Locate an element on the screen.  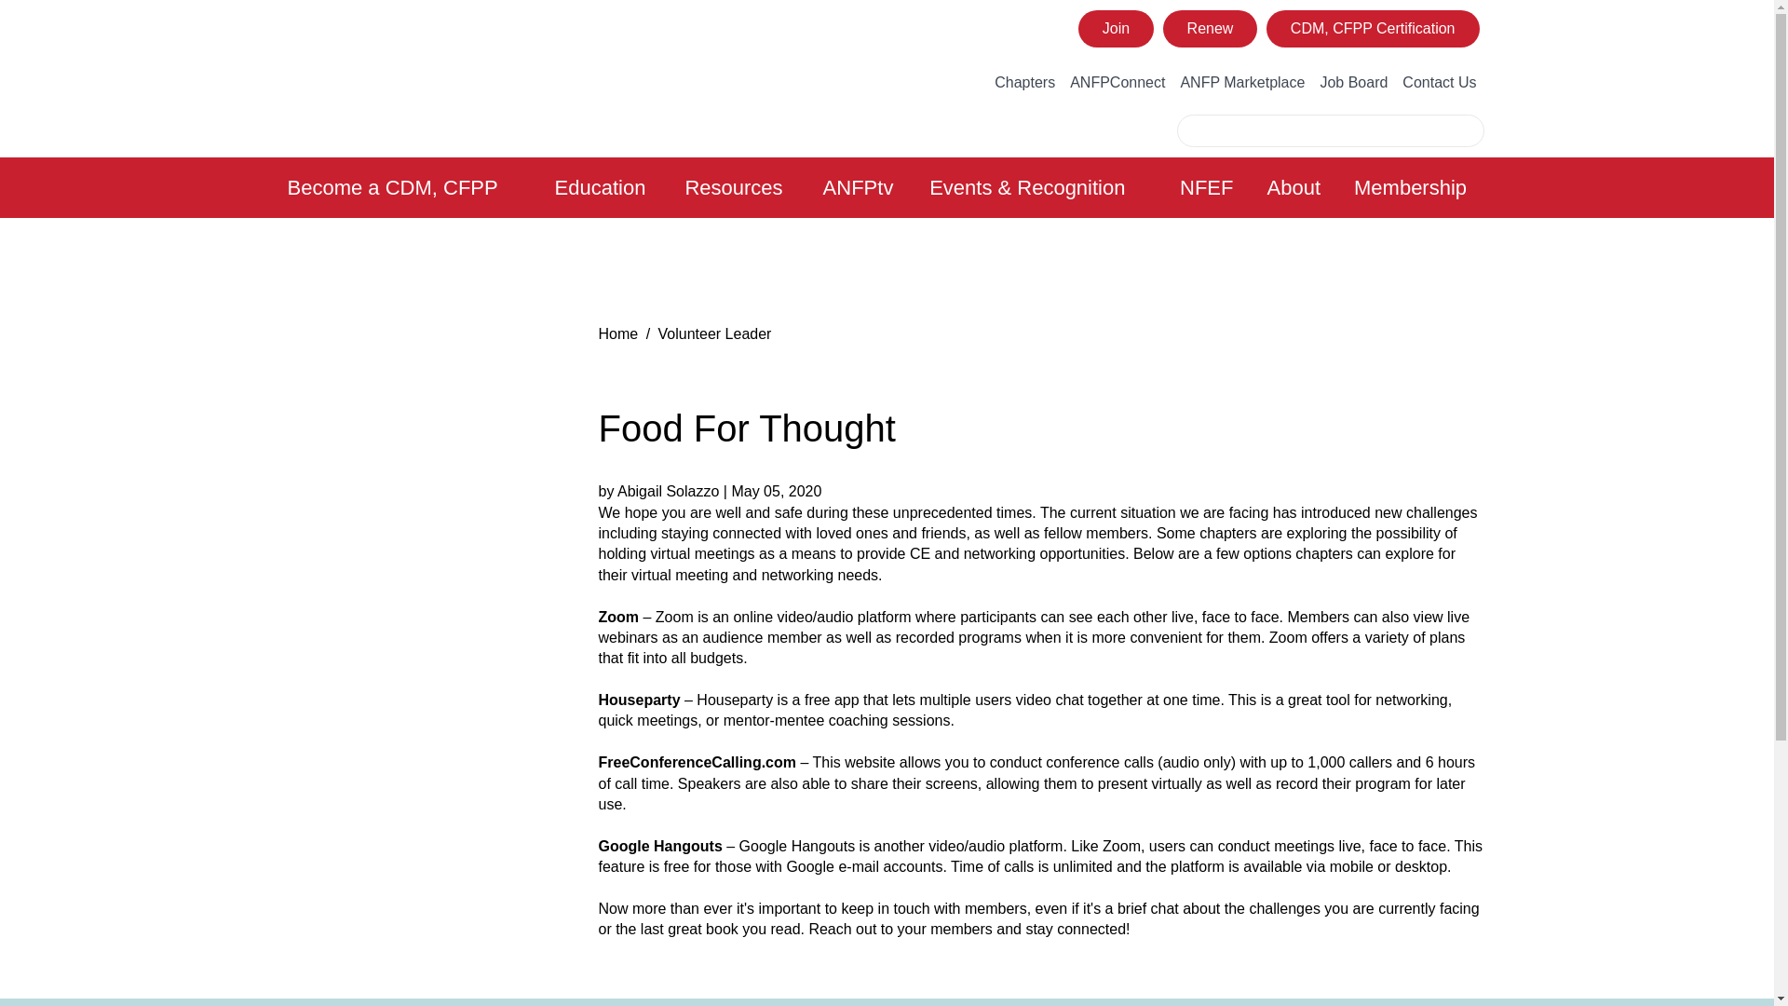
Contact Us is located at coordinates (1439, 82).